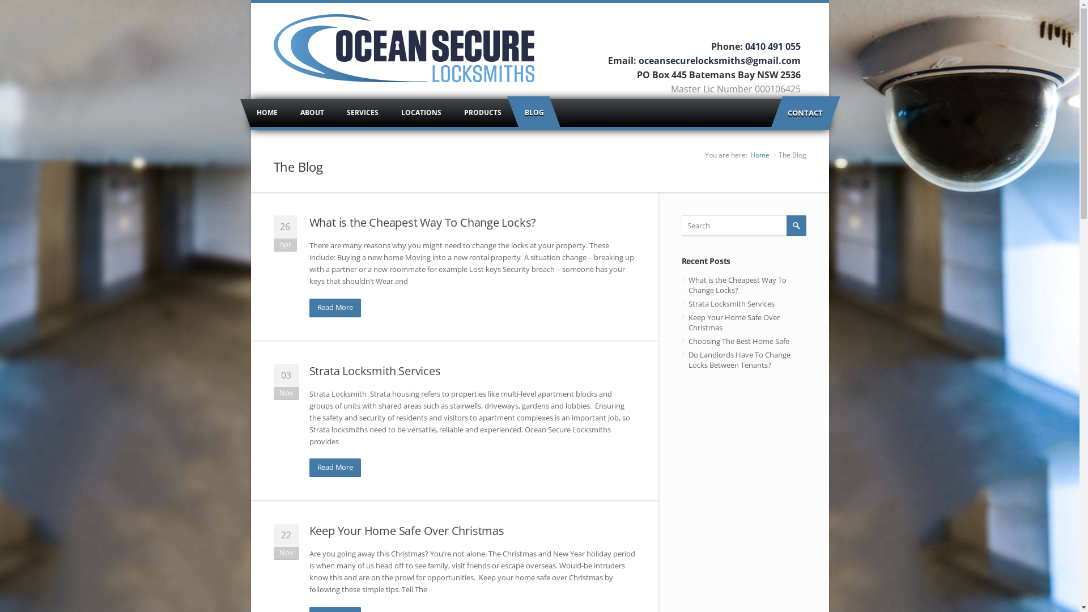 The image size is (1088, 612). Describe the element at coordinates (423, 222) in the screenshot. I see `What is the Cheapest Way To Change Locks?` at that location.